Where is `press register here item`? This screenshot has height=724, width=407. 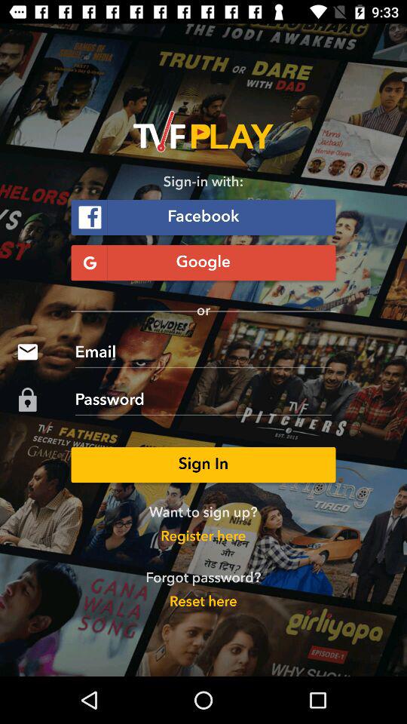 press register here item is located at coordinates (203, 537).